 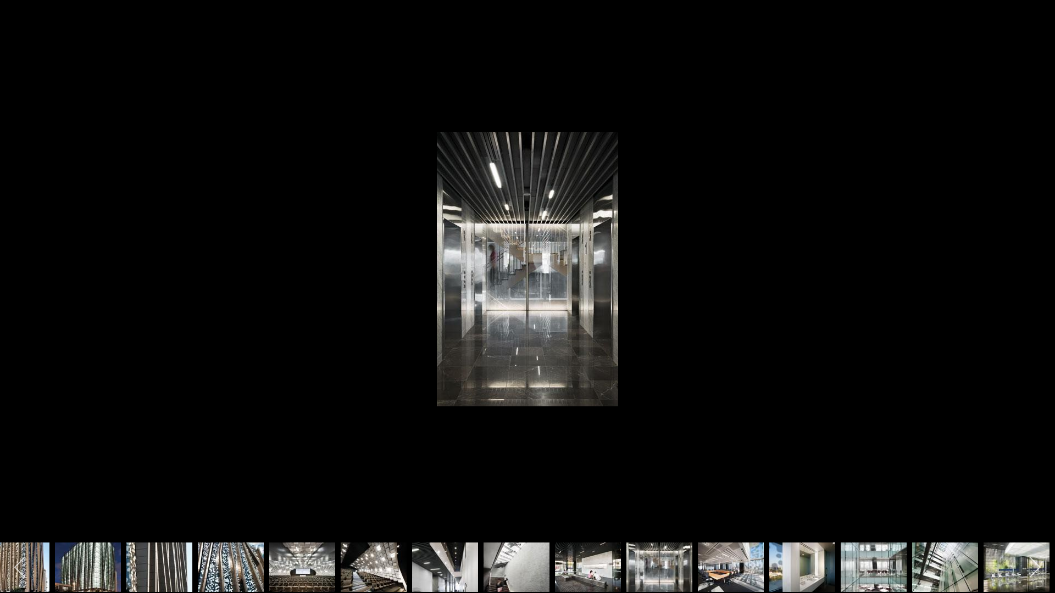 What do you see at coordinates (231, 567) in the screenshot?
I see `090116 D3X 0495cmyk` at bounding box center [231, 567].